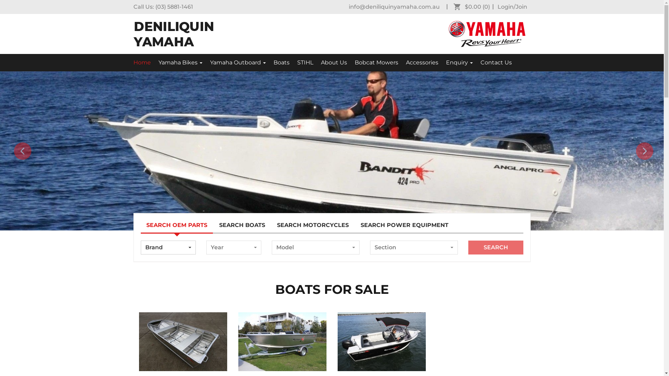  I want to click on SEARCH, so click(496, 254).